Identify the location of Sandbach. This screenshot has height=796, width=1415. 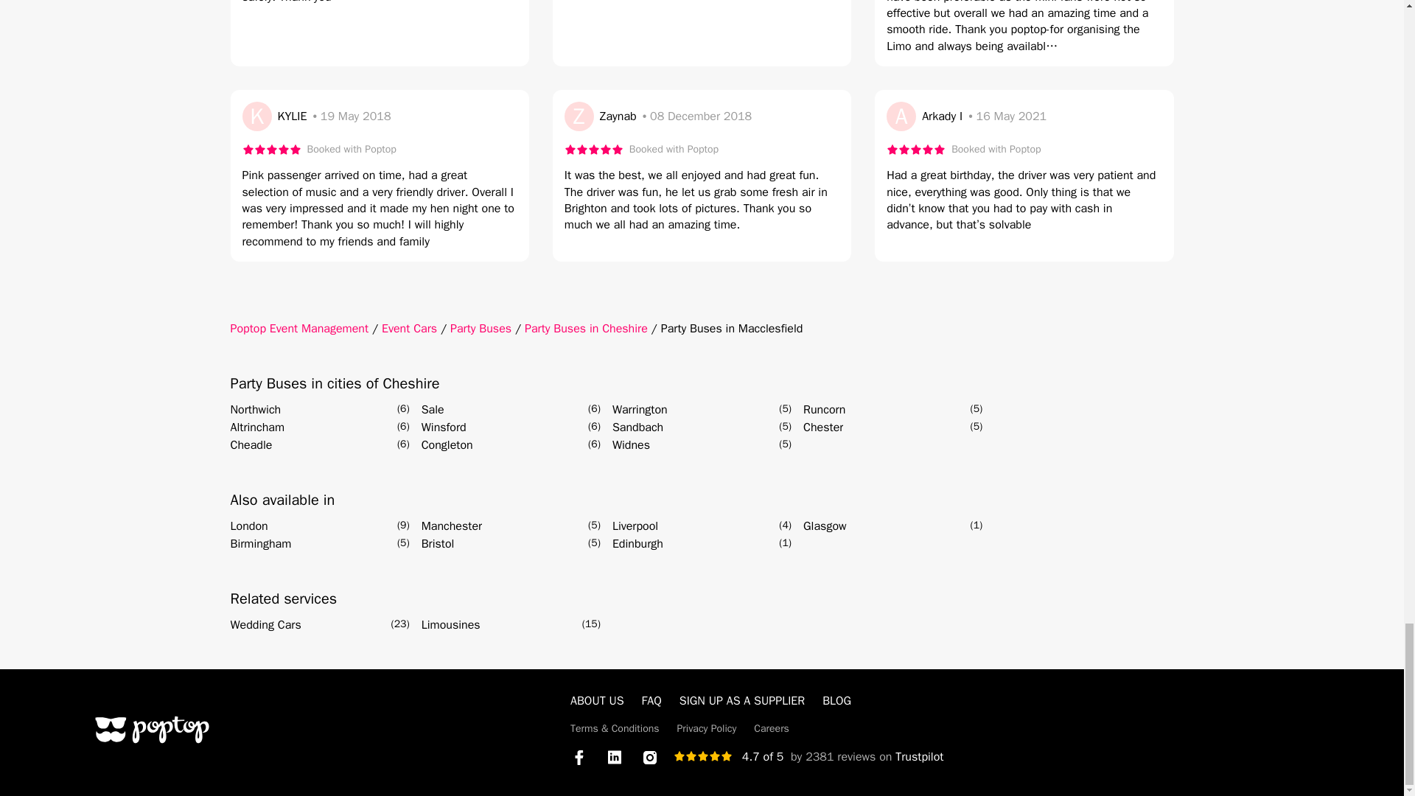
(638, 427).